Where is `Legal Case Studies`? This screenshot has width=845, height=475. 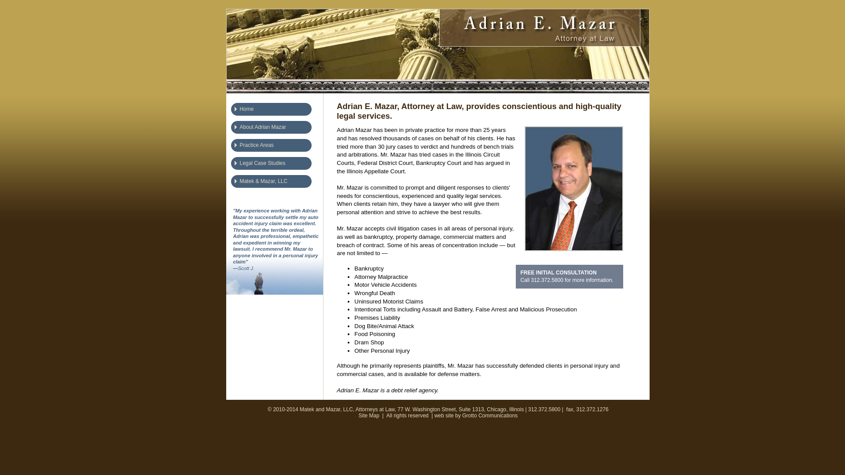
Legal Case Studies is located at coordinates (276, 165).